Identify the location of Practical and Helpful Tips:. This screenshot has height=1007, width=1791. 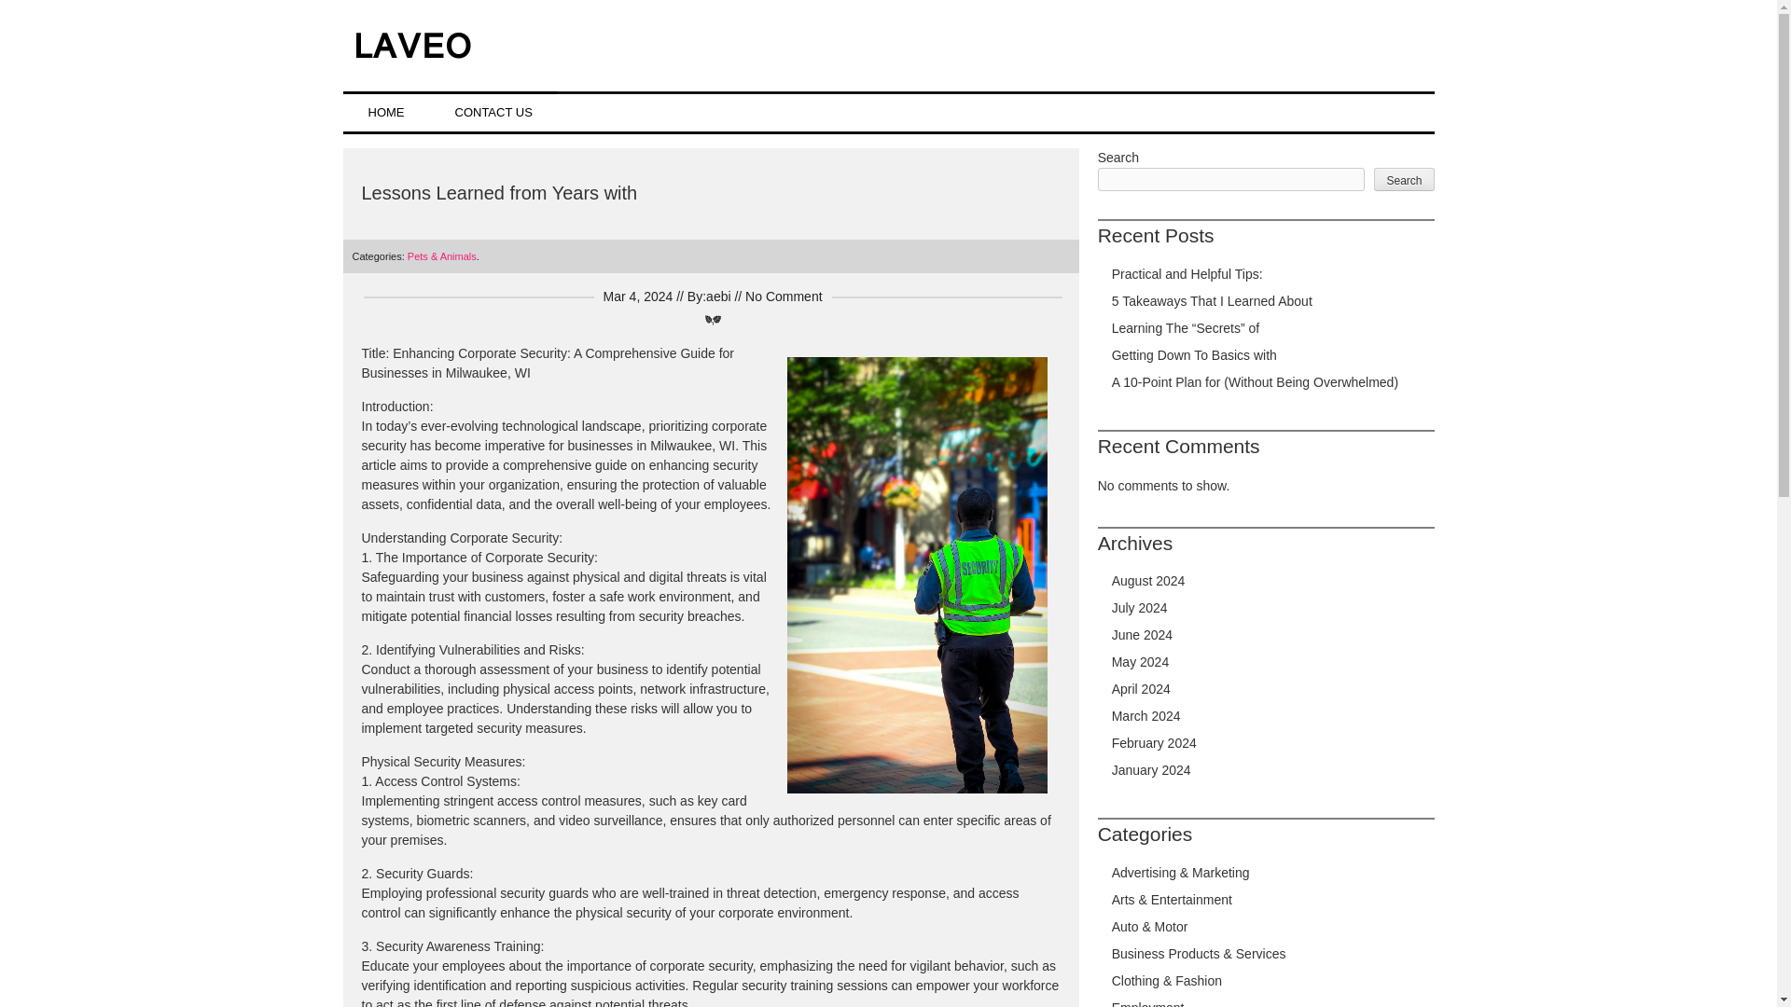
(1187, 274).